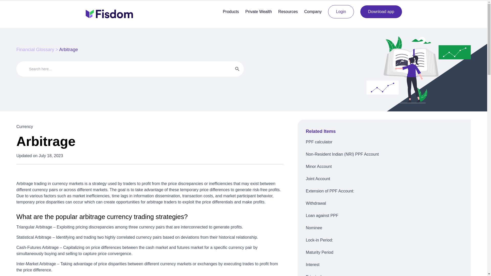 The width and height of the screenshot is (491, 276). I want to click on Company, so click(313, 11).